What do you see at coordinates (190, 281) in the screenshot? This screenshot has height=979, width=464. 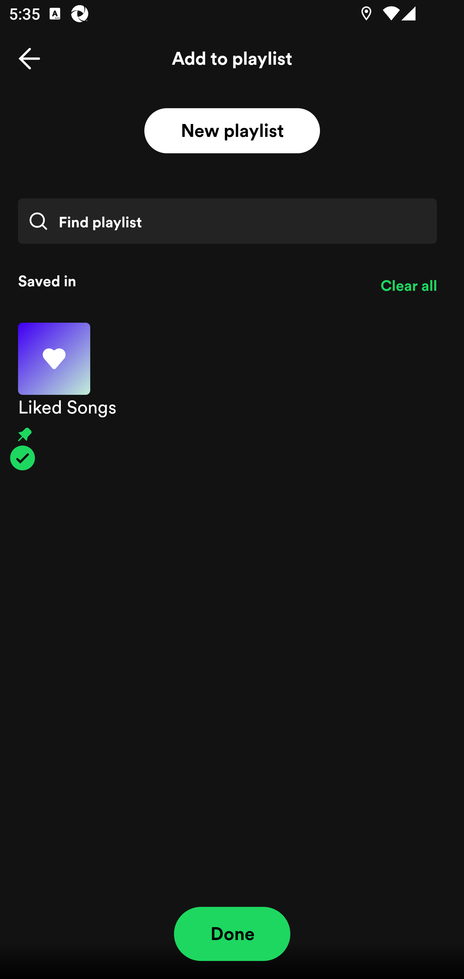 I see `Saved in` at bounding box center [190, 281].